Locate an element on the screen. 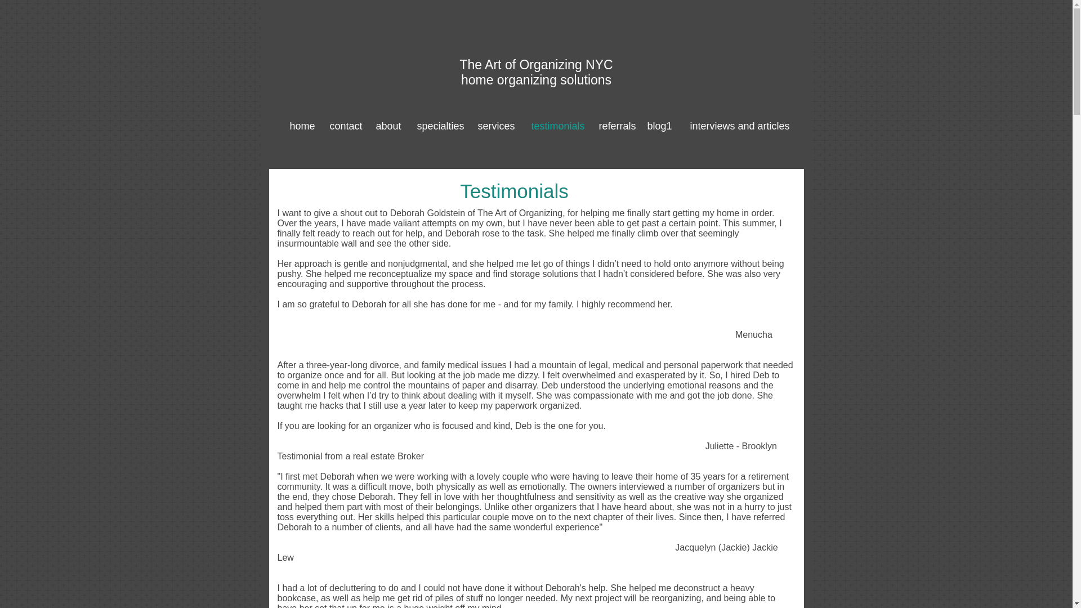 Image resolution: width=1081 pixels, height=608 pixels. contact is located at coordinates (345, 126).